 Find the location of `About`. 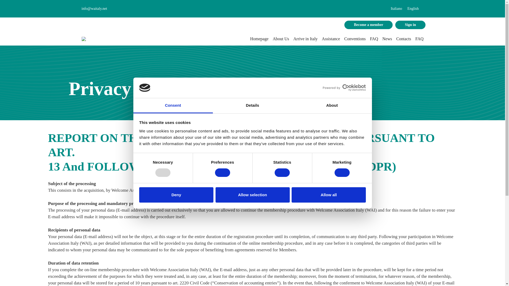

About is located at coordinates (332, 106).